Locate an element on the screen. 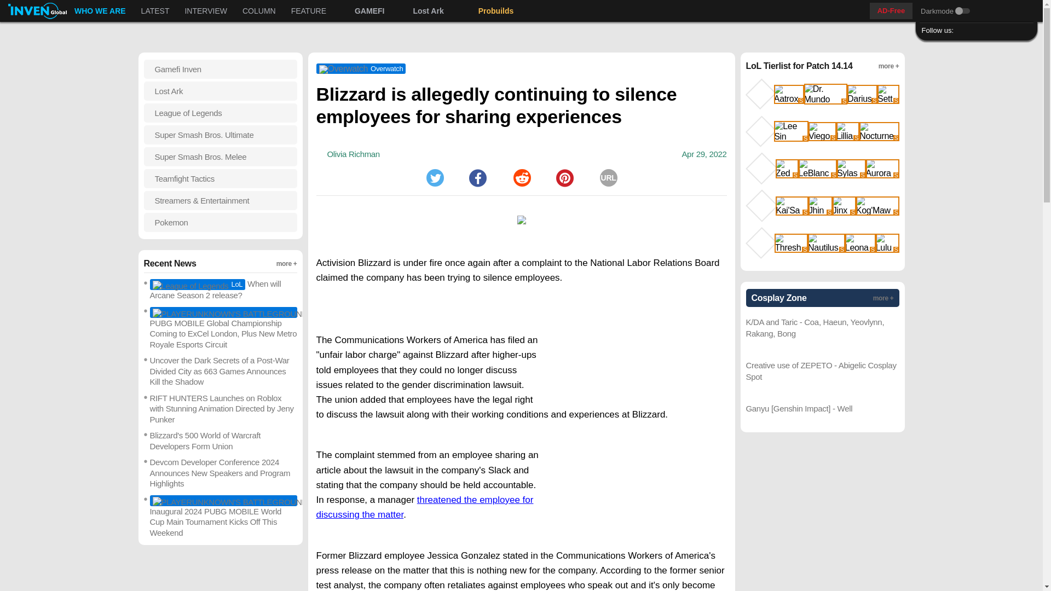 The height and width of the screenshot is (591, 1051). COLUMN is located at coordinates (259, 11).